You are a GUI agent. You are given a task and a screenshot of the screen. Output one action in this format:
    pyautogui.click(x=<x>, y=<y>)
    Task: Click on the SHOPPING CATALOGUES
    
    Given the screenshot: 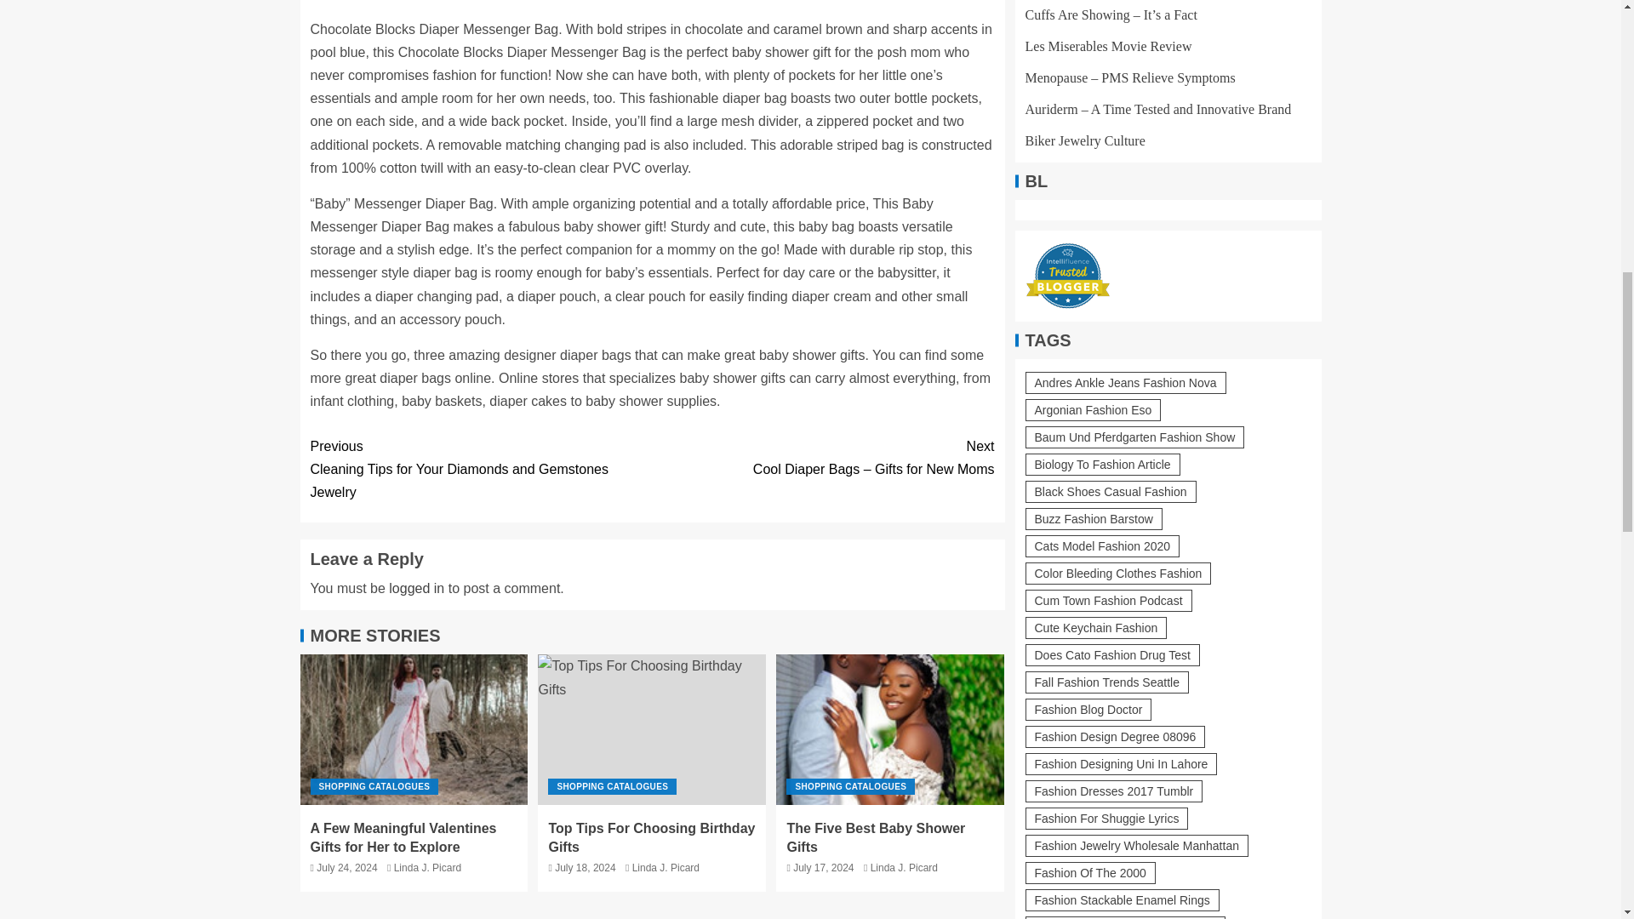 What is the action you would take?
    pyautogui.click(x=850, y=786)
    